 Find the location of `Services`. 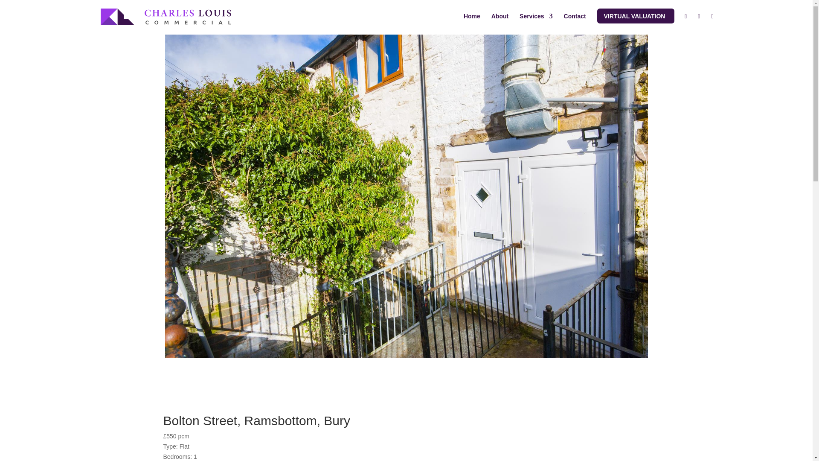

Services is located at coordinates (536, 23).